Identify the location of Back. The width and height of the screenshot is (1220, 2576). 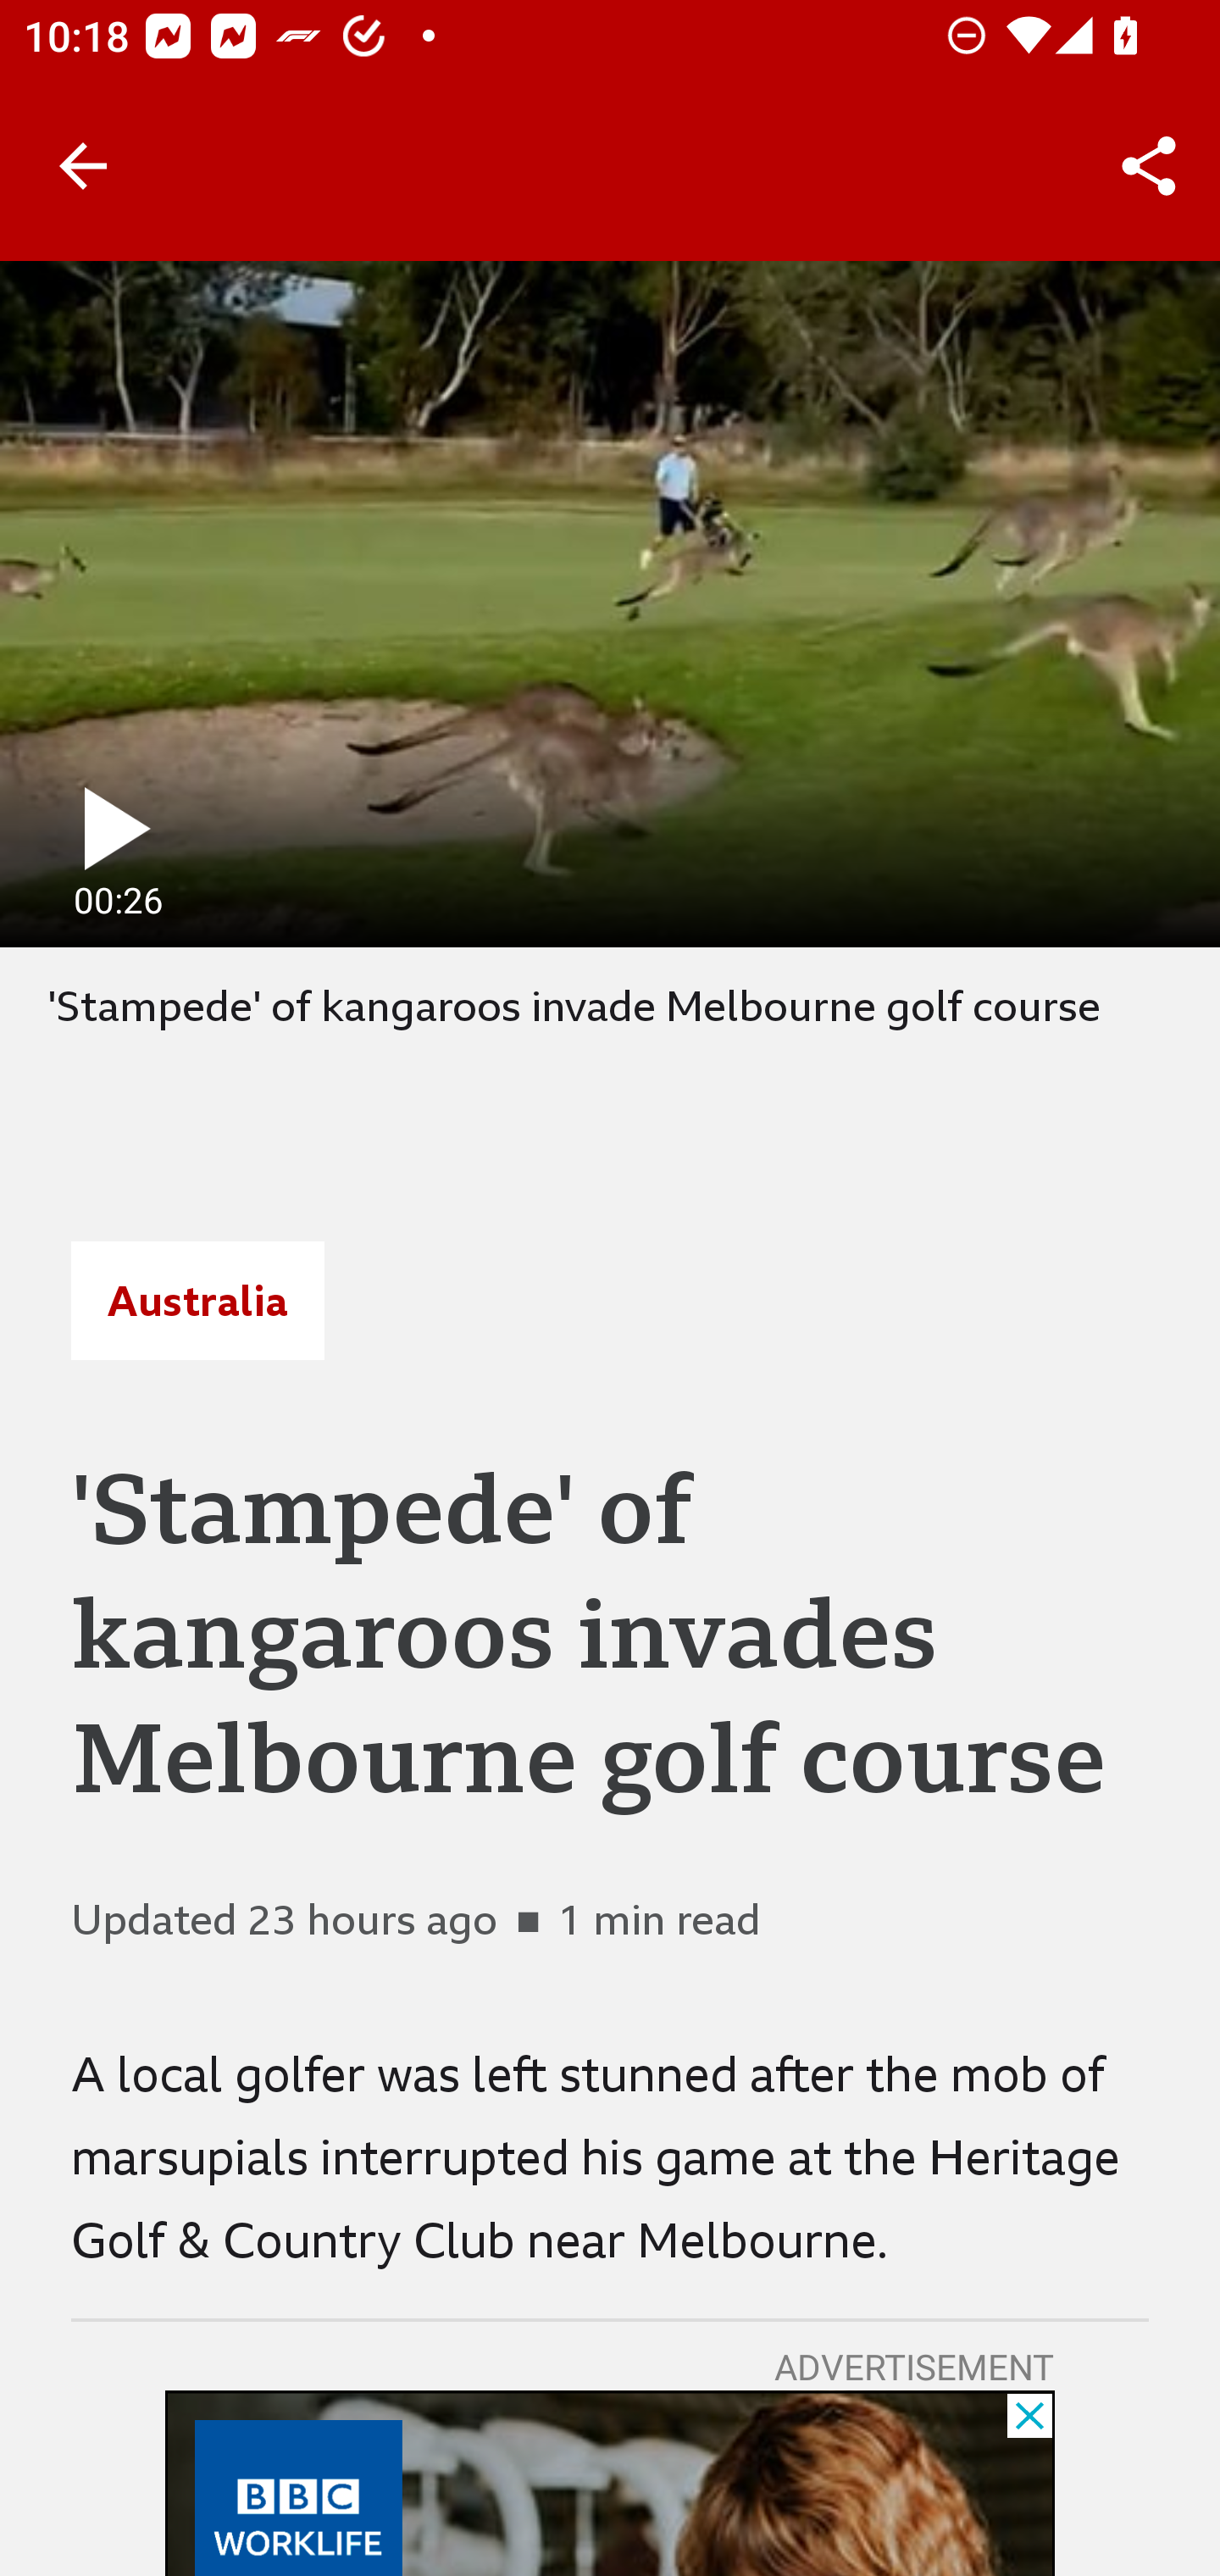
(83, 166).